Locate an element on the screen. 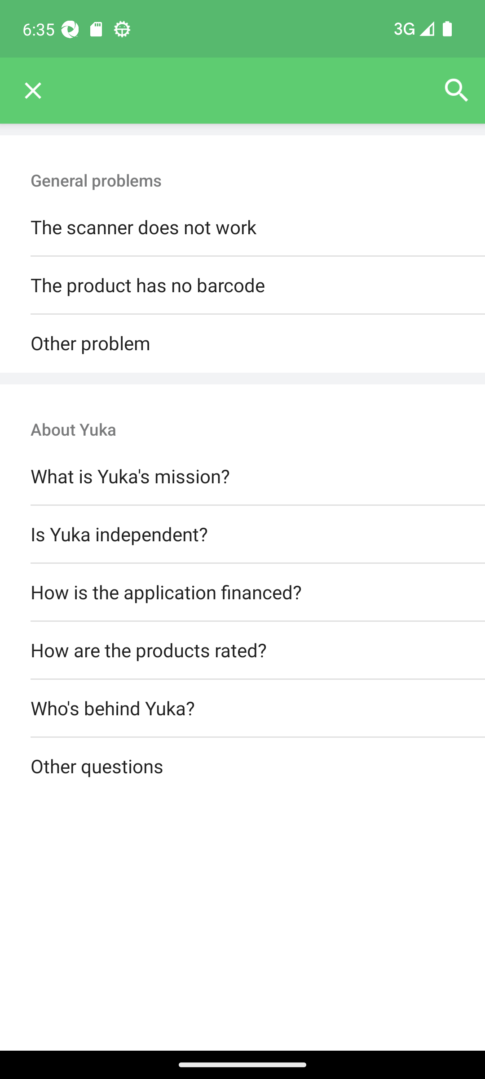  The product has no barcode is located at coordinates (242, 286).